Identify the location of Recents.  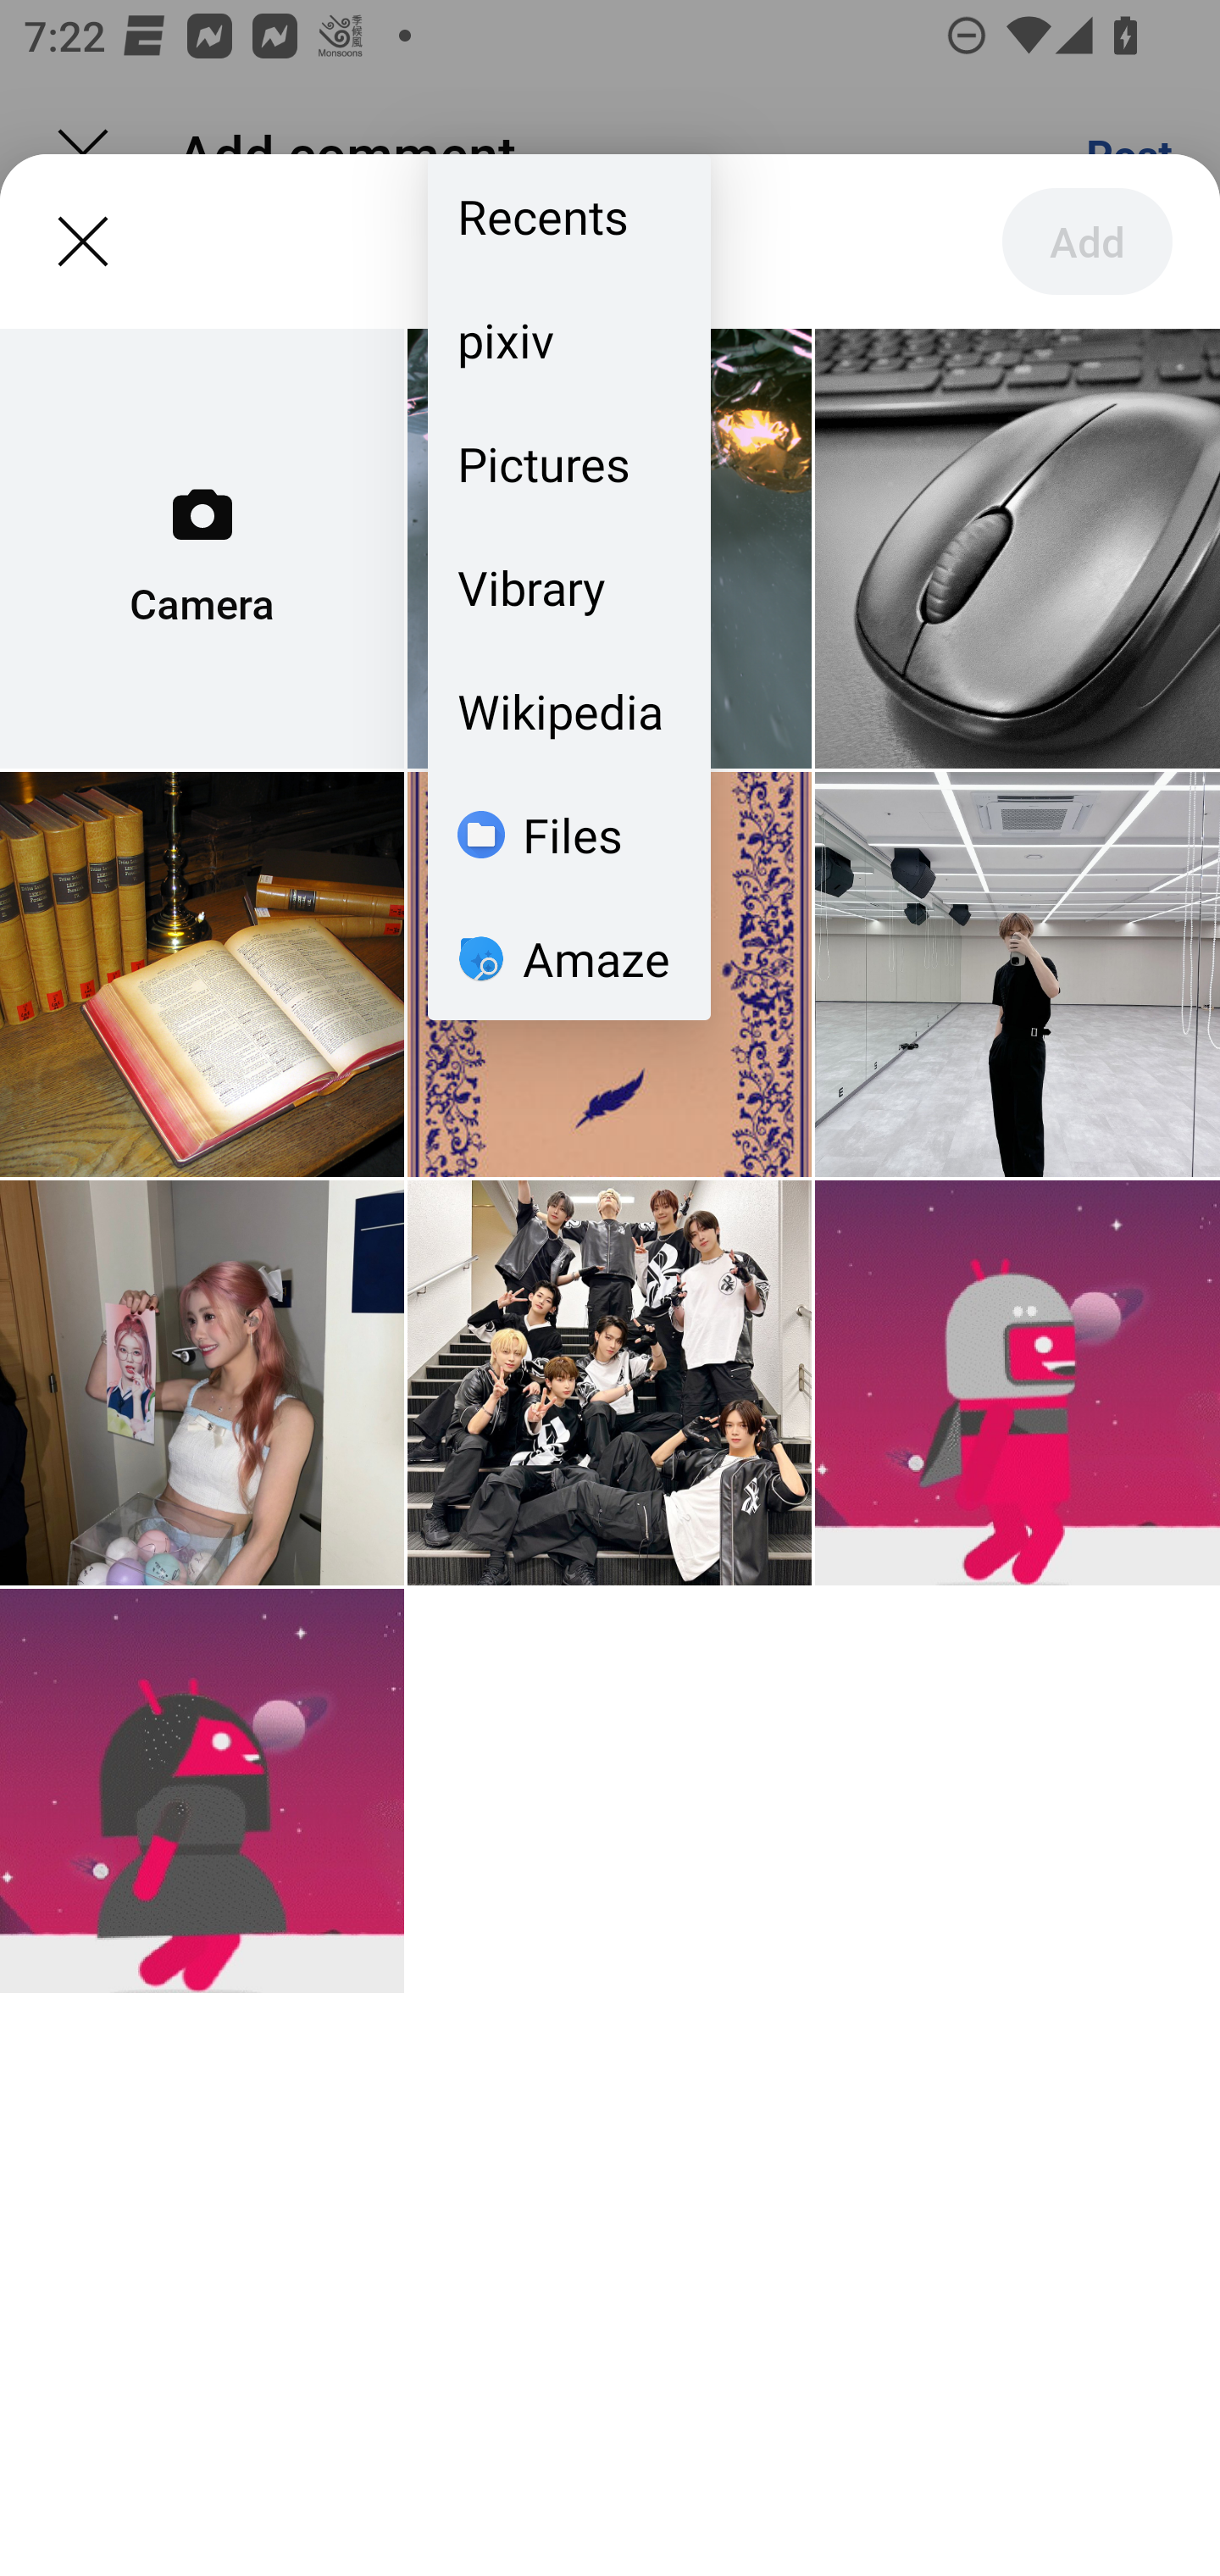
(569, 216).